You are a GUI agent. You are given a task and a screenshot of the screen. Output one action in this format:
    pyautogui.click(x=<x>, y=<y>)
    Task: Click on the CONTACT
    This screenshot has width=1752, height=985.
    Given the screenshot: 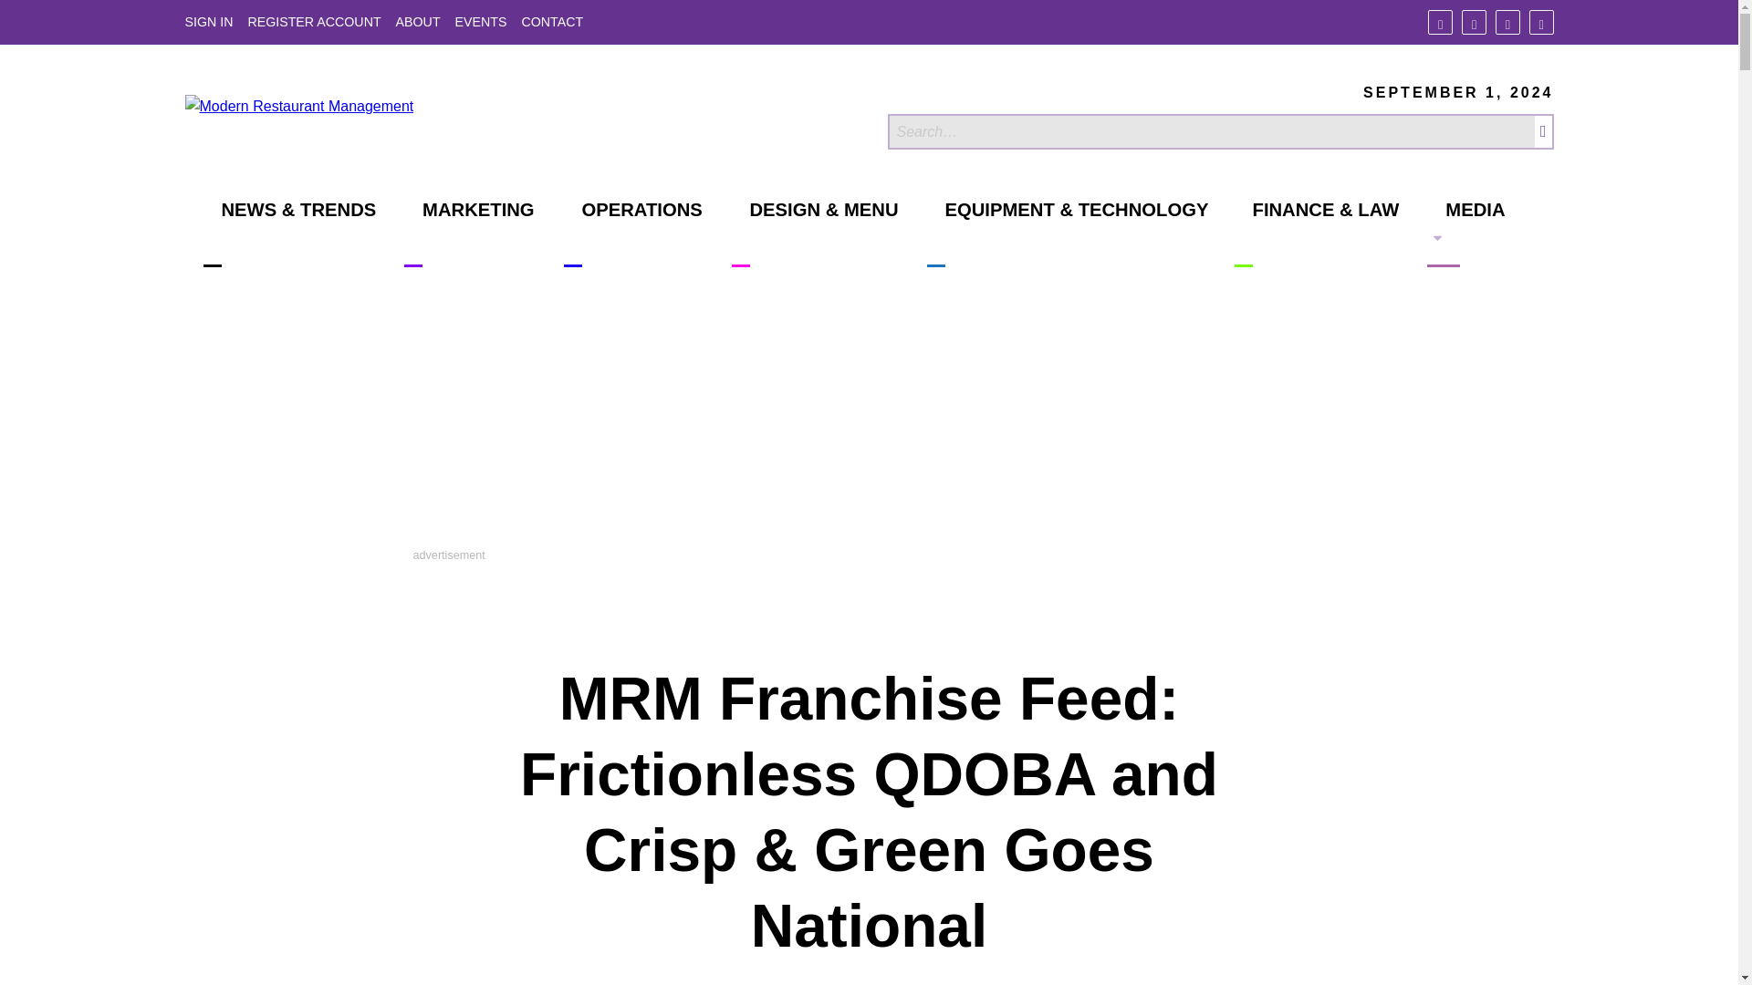 What is the action you would take?
    pyautogui.click(x=551, y=22)
    